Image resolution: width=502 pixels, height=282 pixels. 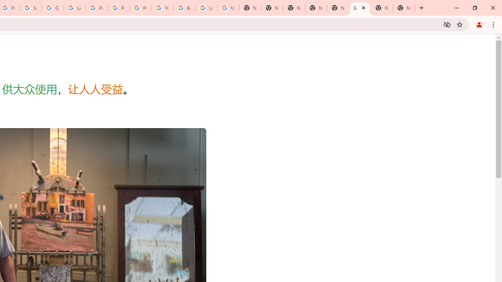 I want to click on New Tab, so click(x=294, y=8).